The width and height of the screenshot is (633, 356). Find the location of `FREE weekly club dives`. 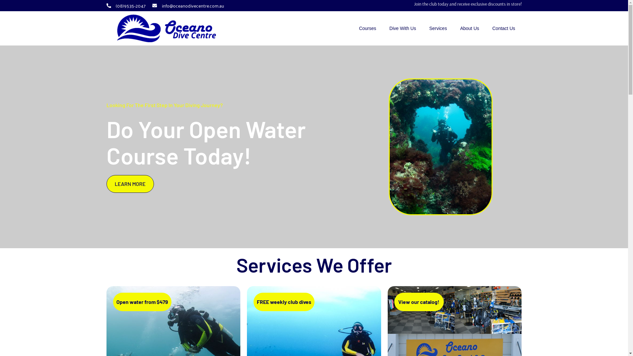

FREE weekly club dives is located at coordinates (284, 302).